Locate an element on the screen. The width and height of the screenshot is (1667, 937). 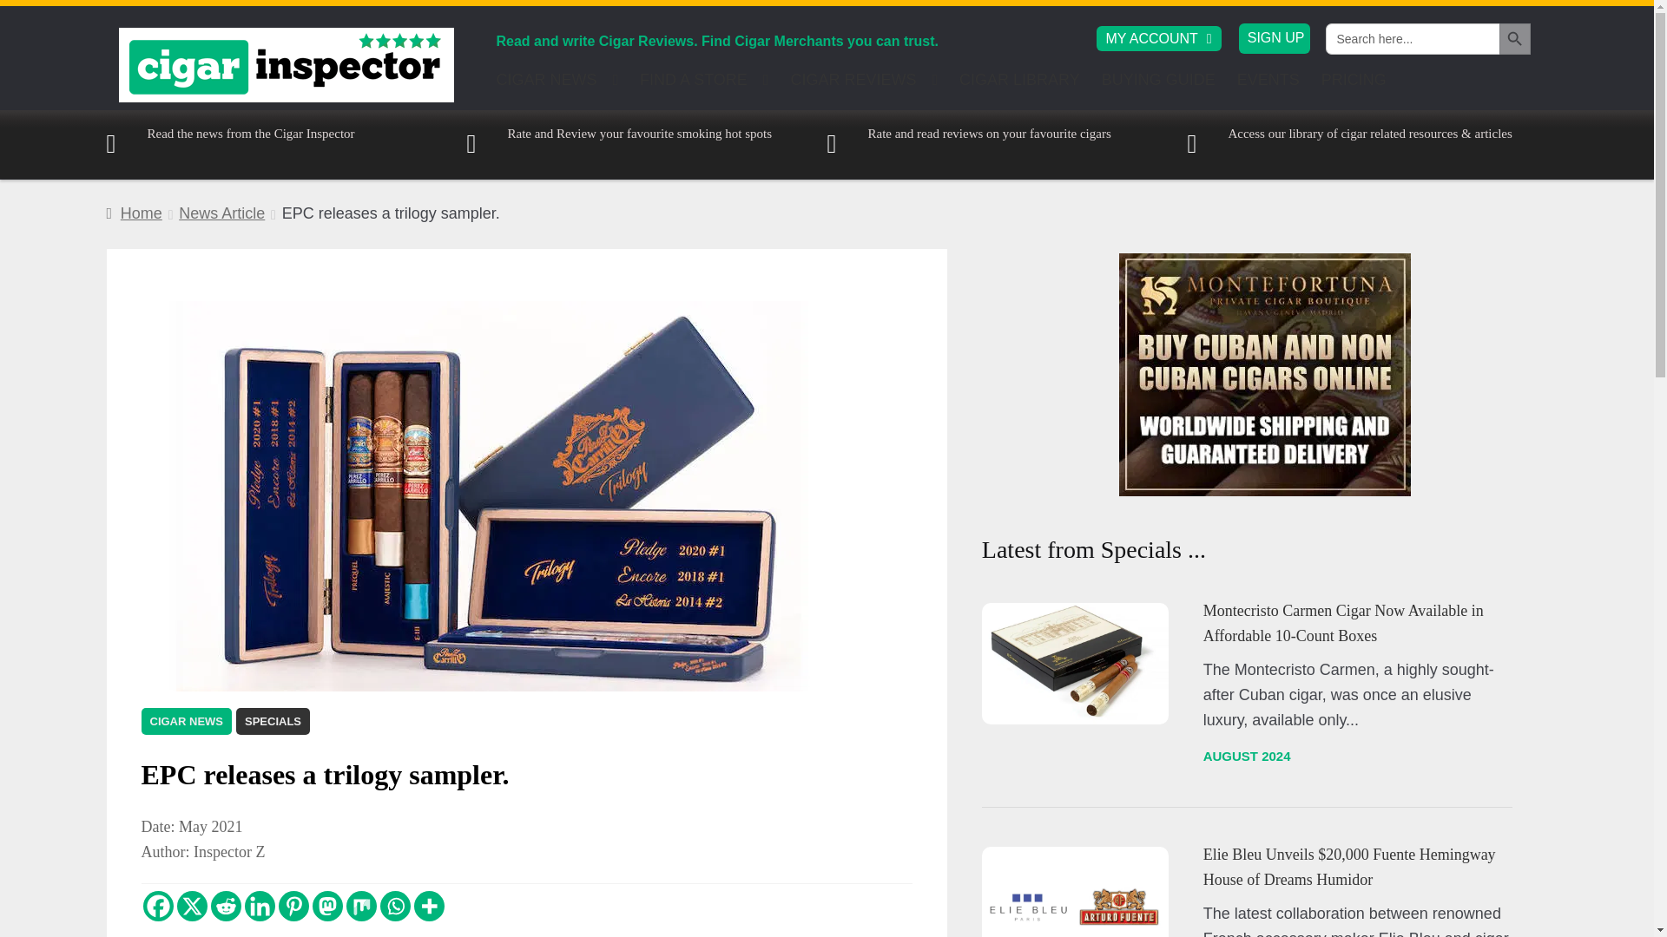
MY ACCOUNT is located at coordinates (1158, 38).